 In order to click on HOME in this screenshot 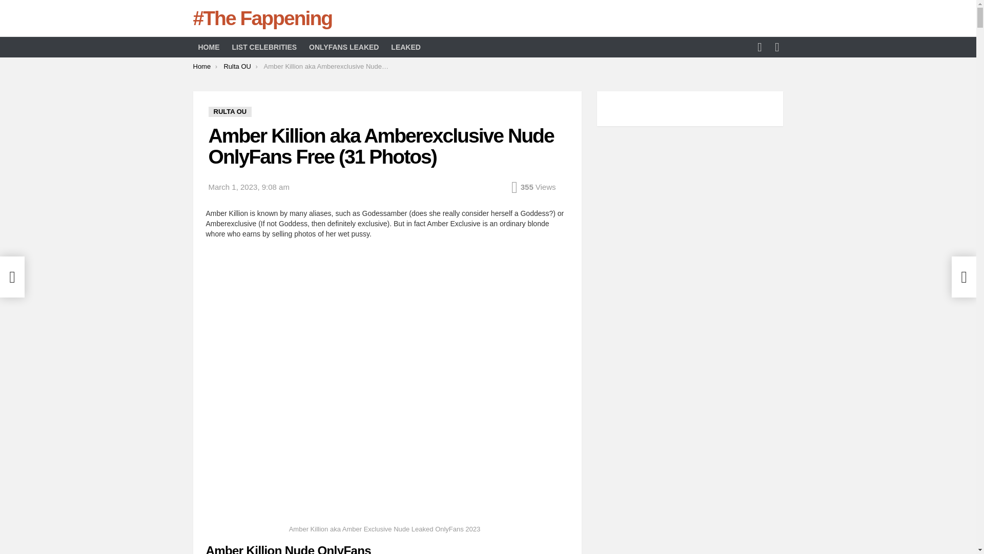, I will do `click(208, 47)`.